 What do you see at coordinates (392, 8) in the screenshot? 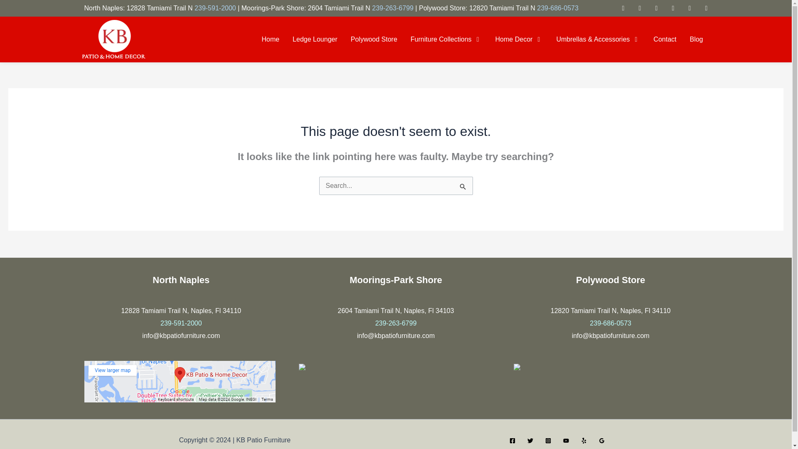
I see `239-263-6799` at bounding box center [392, 8].